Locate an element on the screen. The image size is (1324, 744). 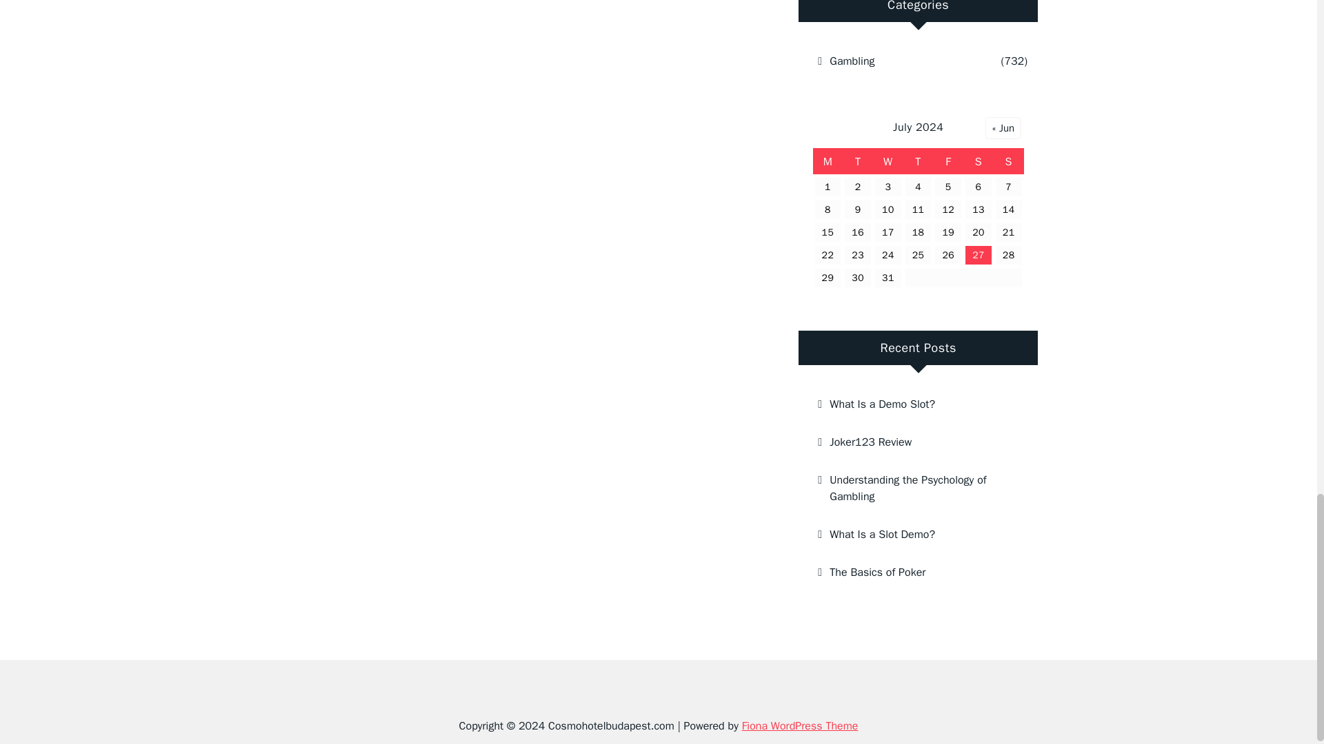
Monday is located at coordinates (827, 161).